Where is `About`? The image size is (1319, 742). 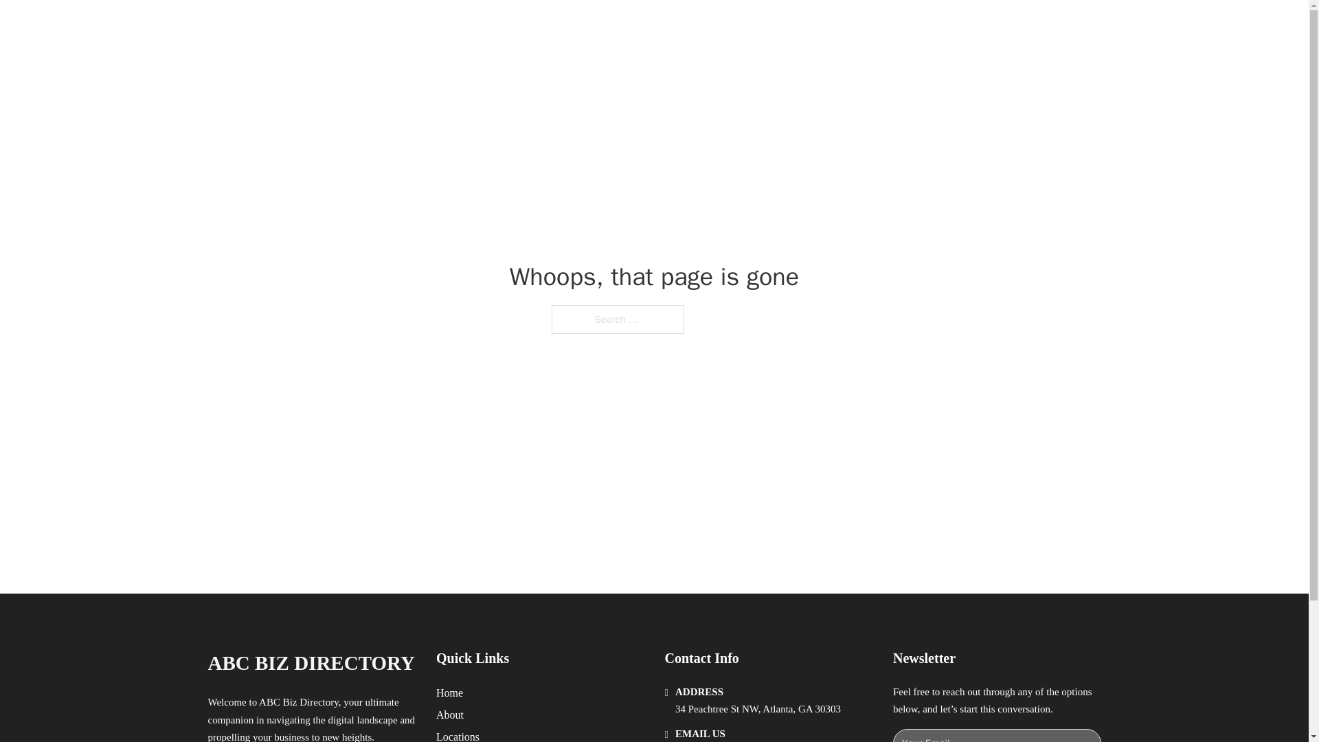 About is located at coordinates (450, 715).